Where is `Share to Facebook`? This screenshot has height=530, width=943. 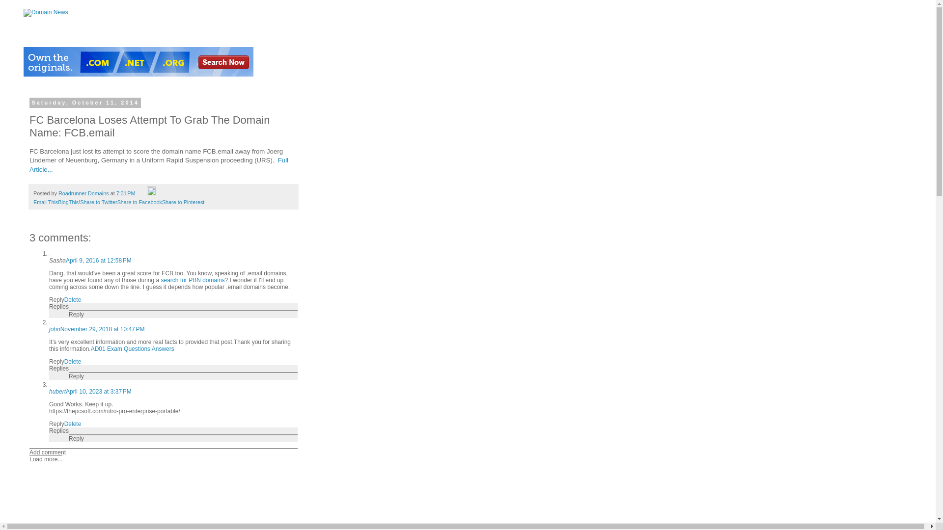
Share to Facebook is located at coordinates (139, 202).